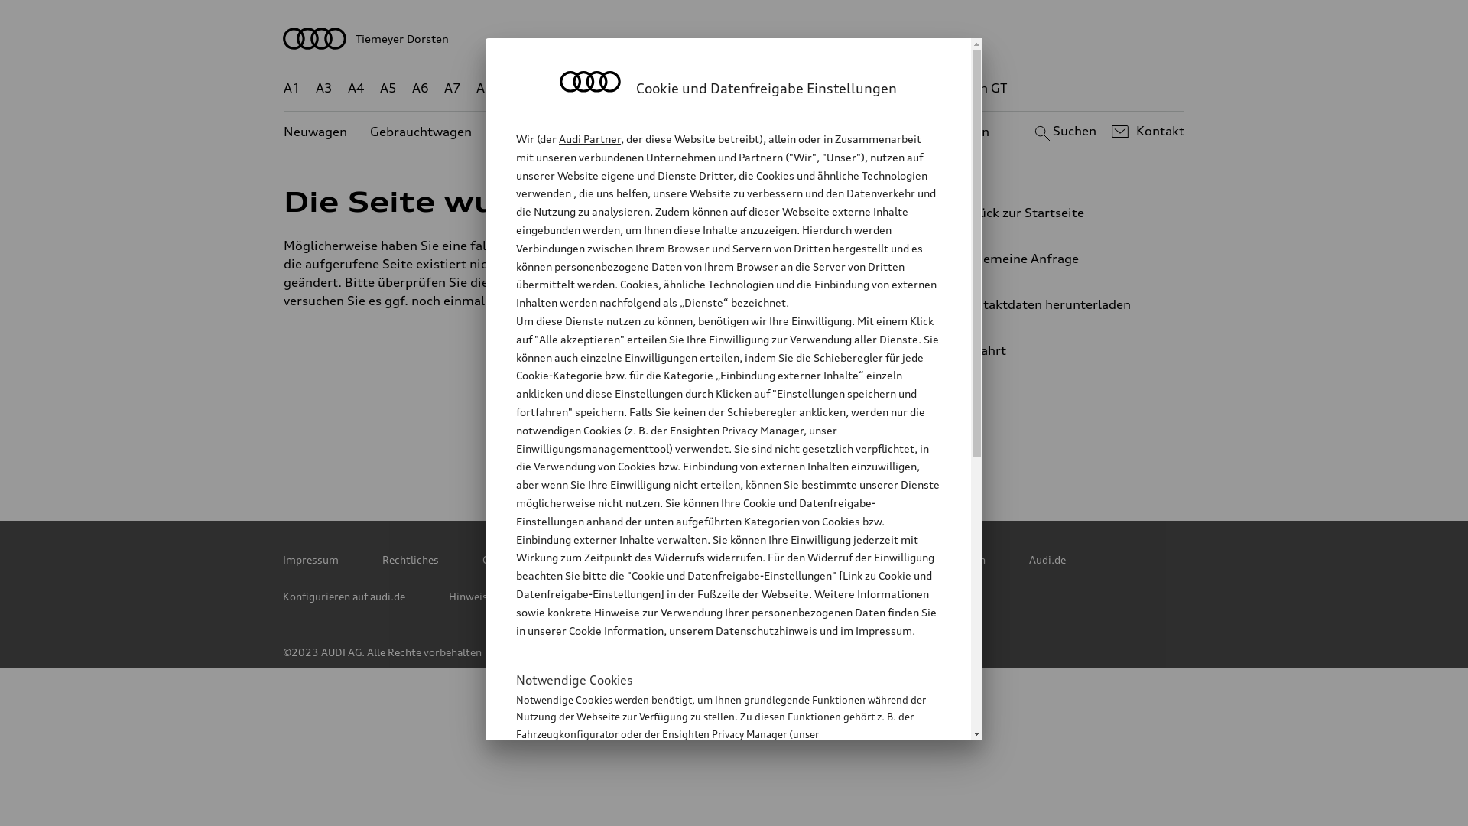  I want to click on g-tron, so click(916, 89).